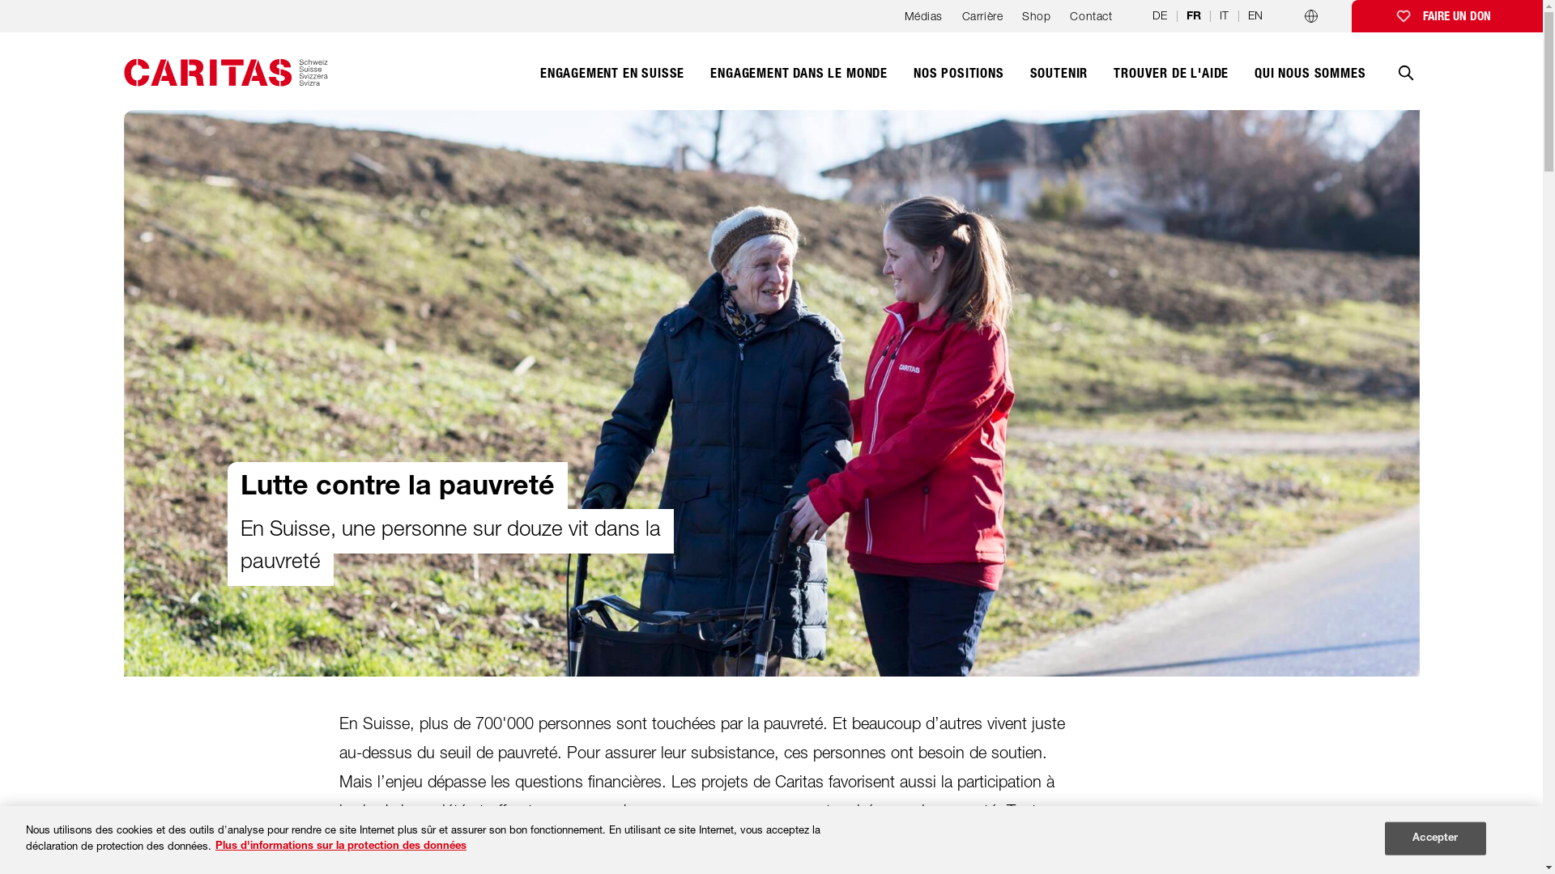 Image resolution: width=1555 pixels, height=874 pixels. Describe the element at coordinates (959, 83) in the screenshot. I see `NOS POSITIONS` at that location.